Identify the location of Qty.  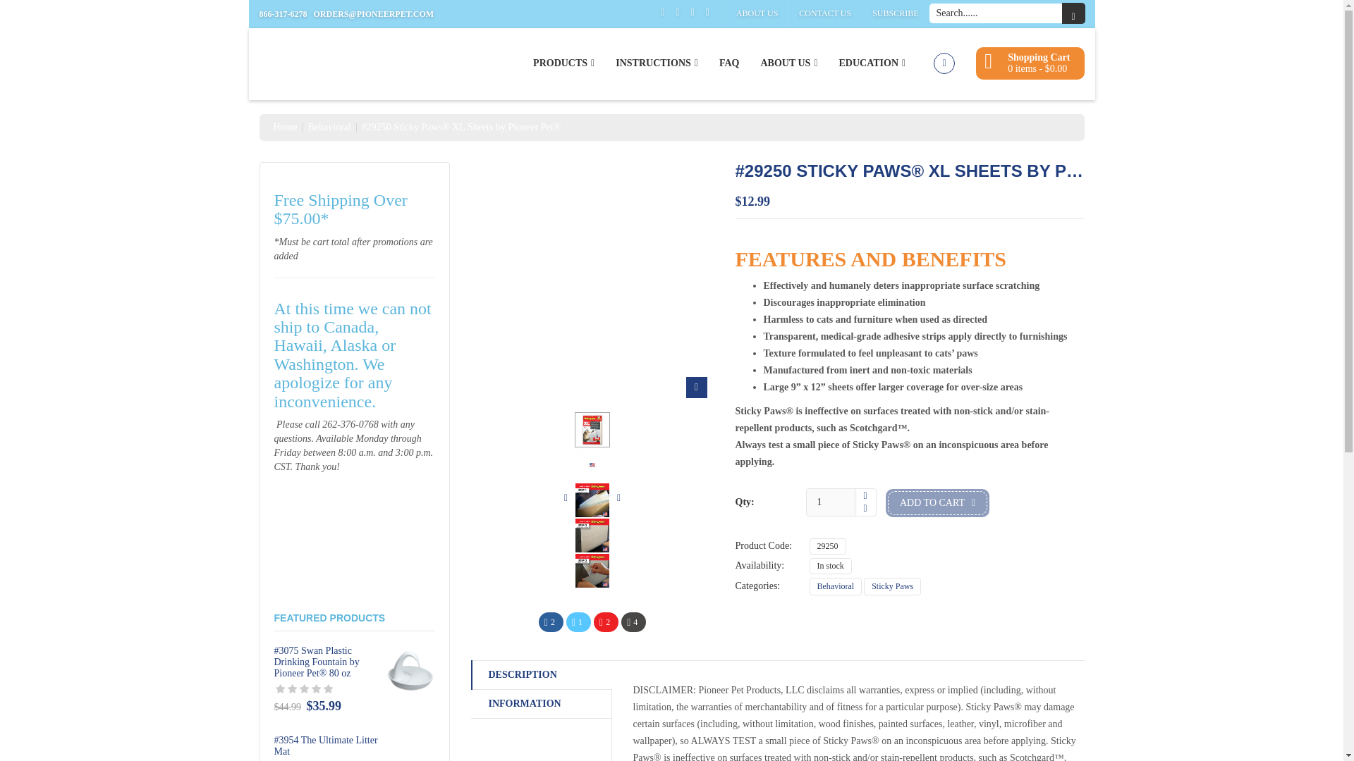
(832, 502).